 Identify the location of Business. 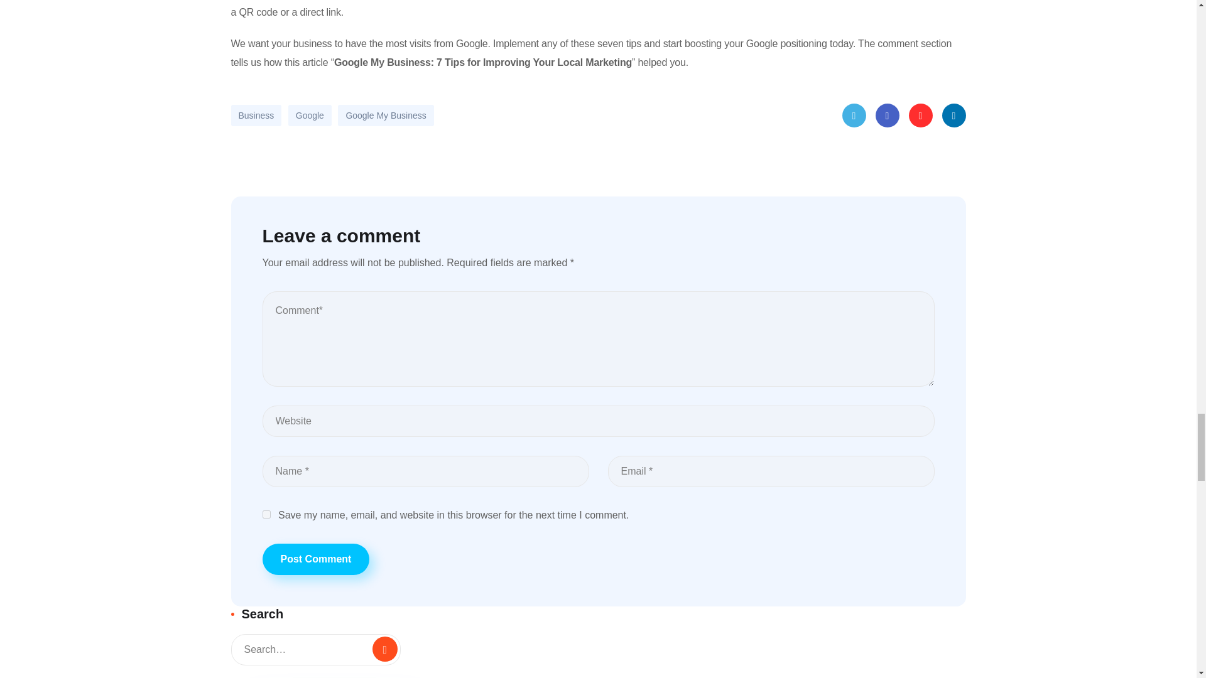
(256, 116).